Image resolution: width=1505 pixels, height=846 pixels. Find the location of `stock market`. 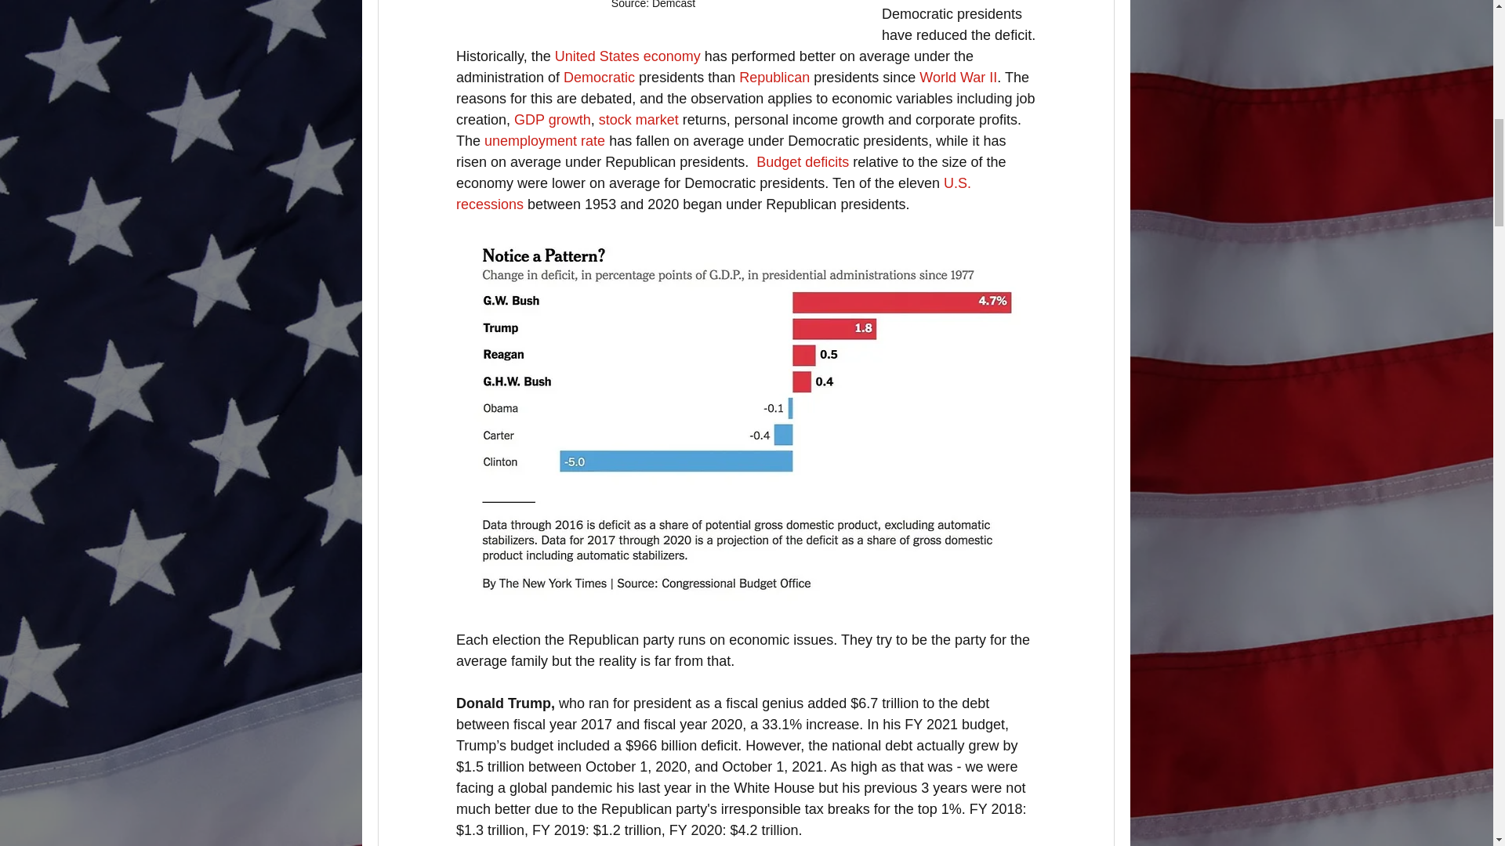

stock market is located at coordinates (638, 119).